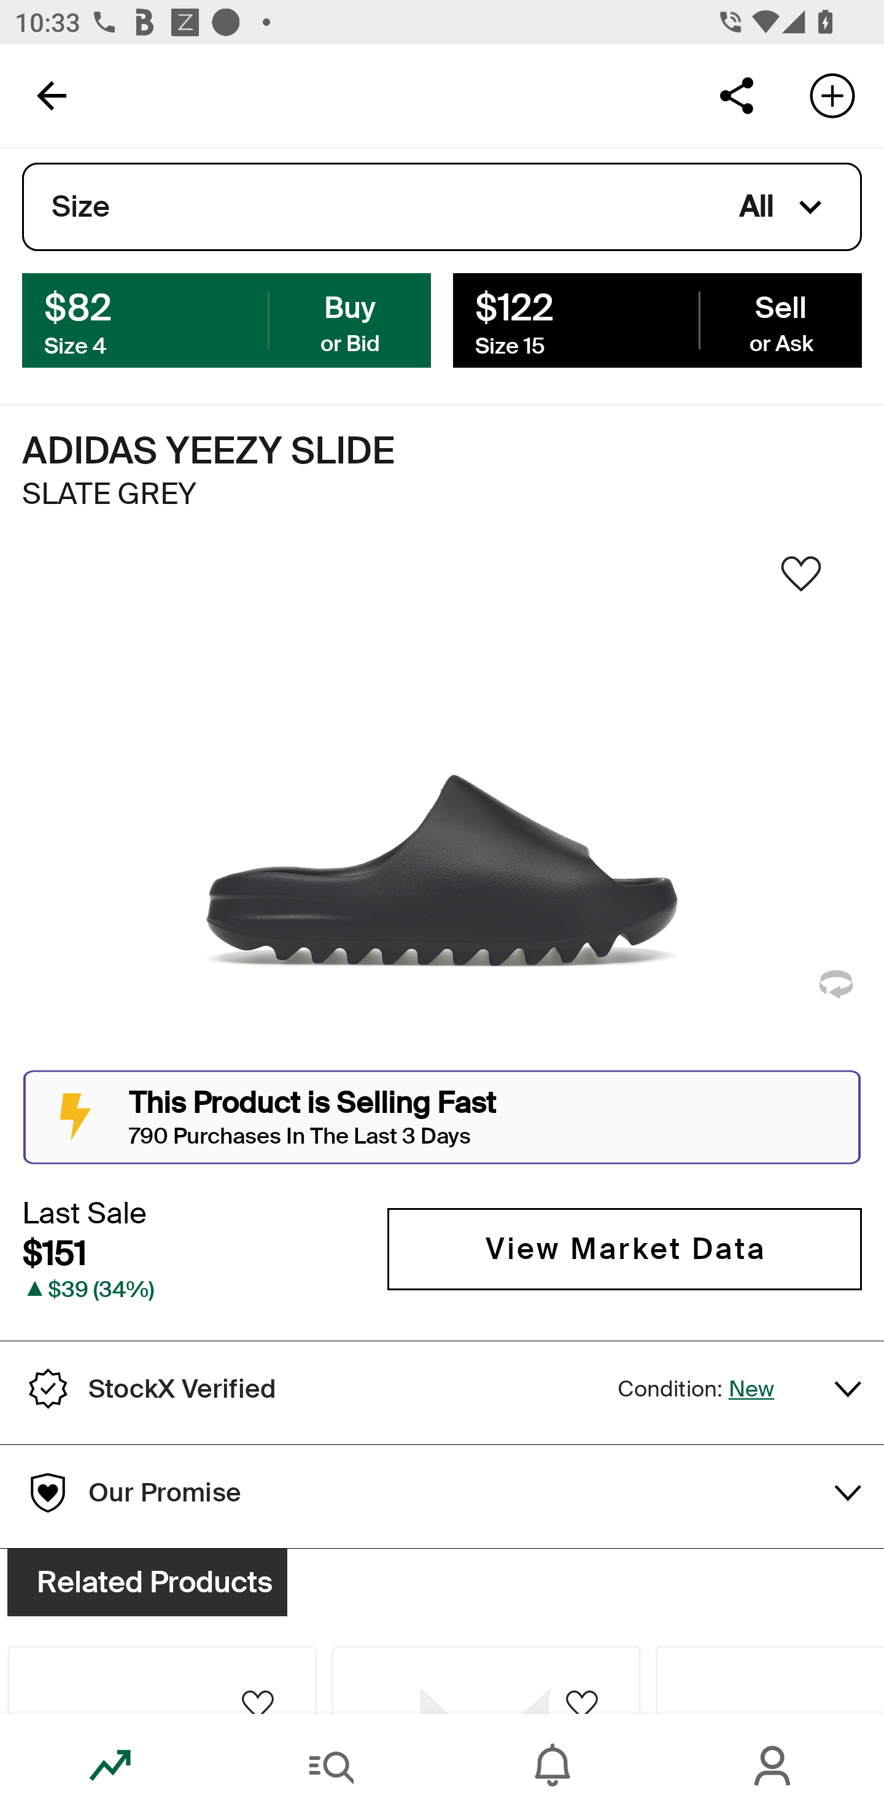 The height and width of the screenshot is (1817, 884). Describe the element at coordinates (552, 1765) in the screenshot. I see `Inbox` at that location.